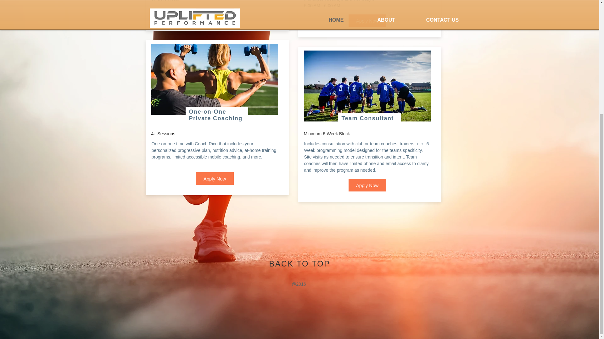 Image resolution: width=604 pixels, height=339 pixels. Describe the element at coordinates (300, 264) in the screenshot. I see `BACK TO TOP` at that location.